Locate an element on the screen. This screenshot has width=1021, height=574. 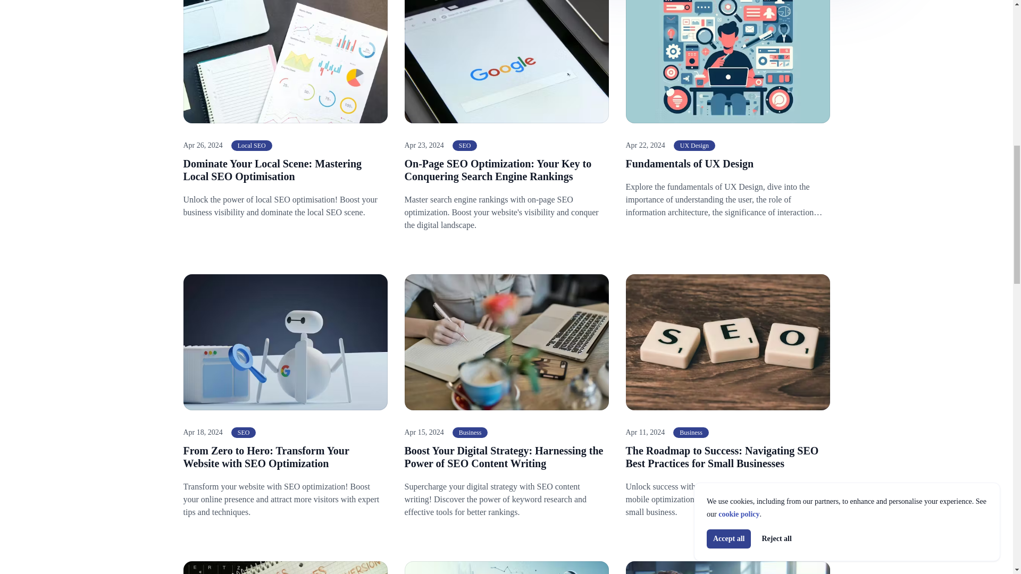
Business is located at coordinates (470, 433).